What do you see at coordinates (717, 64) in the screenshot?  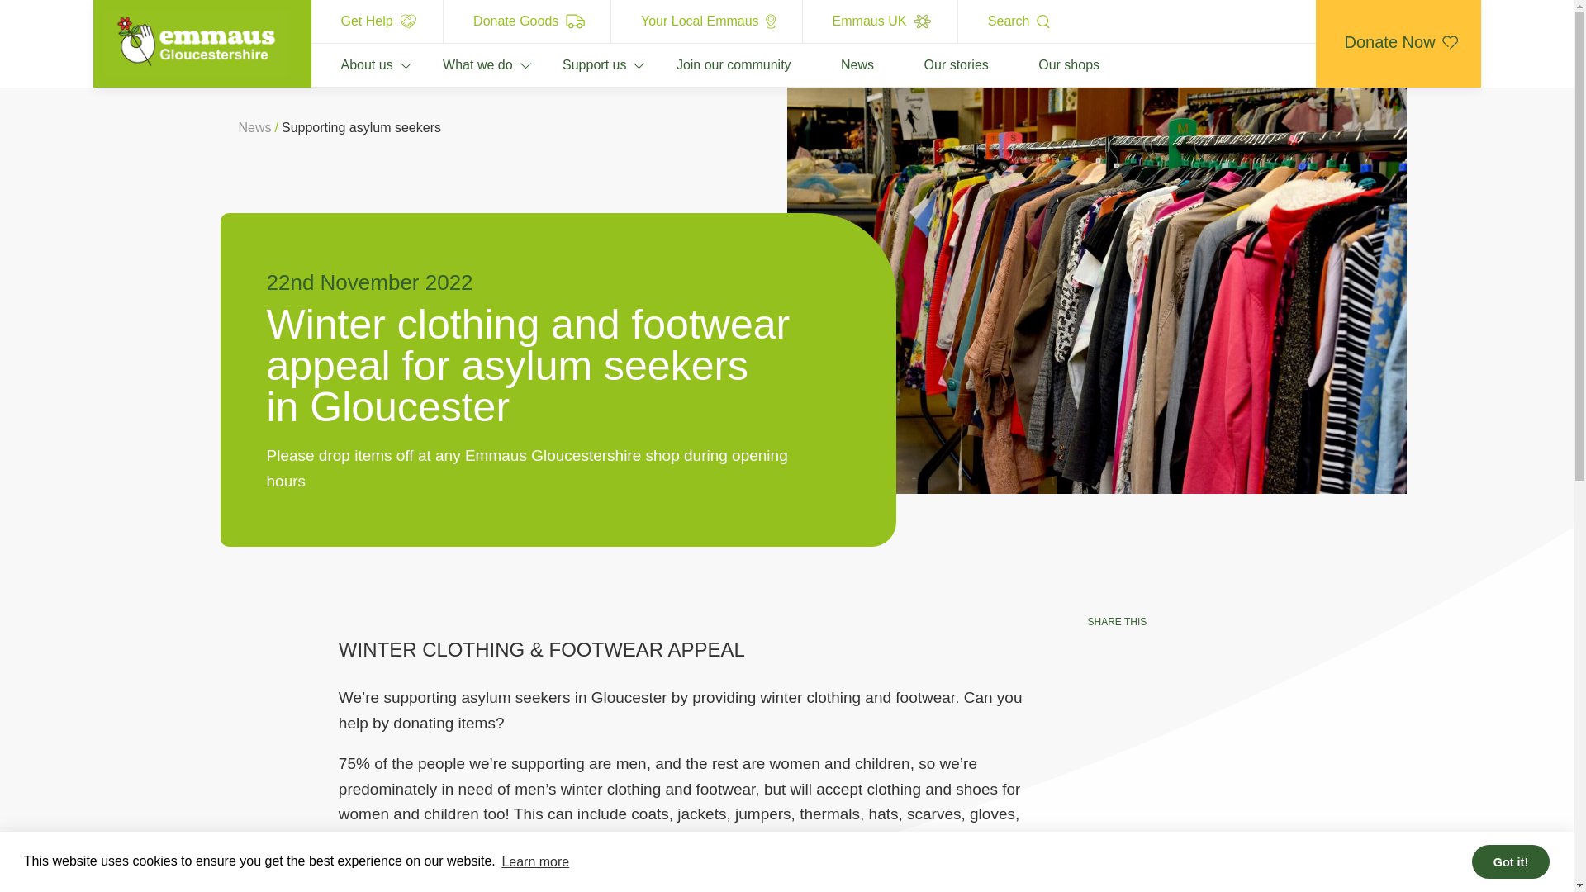 I see `Join our community` at bounding box center [717, 64].